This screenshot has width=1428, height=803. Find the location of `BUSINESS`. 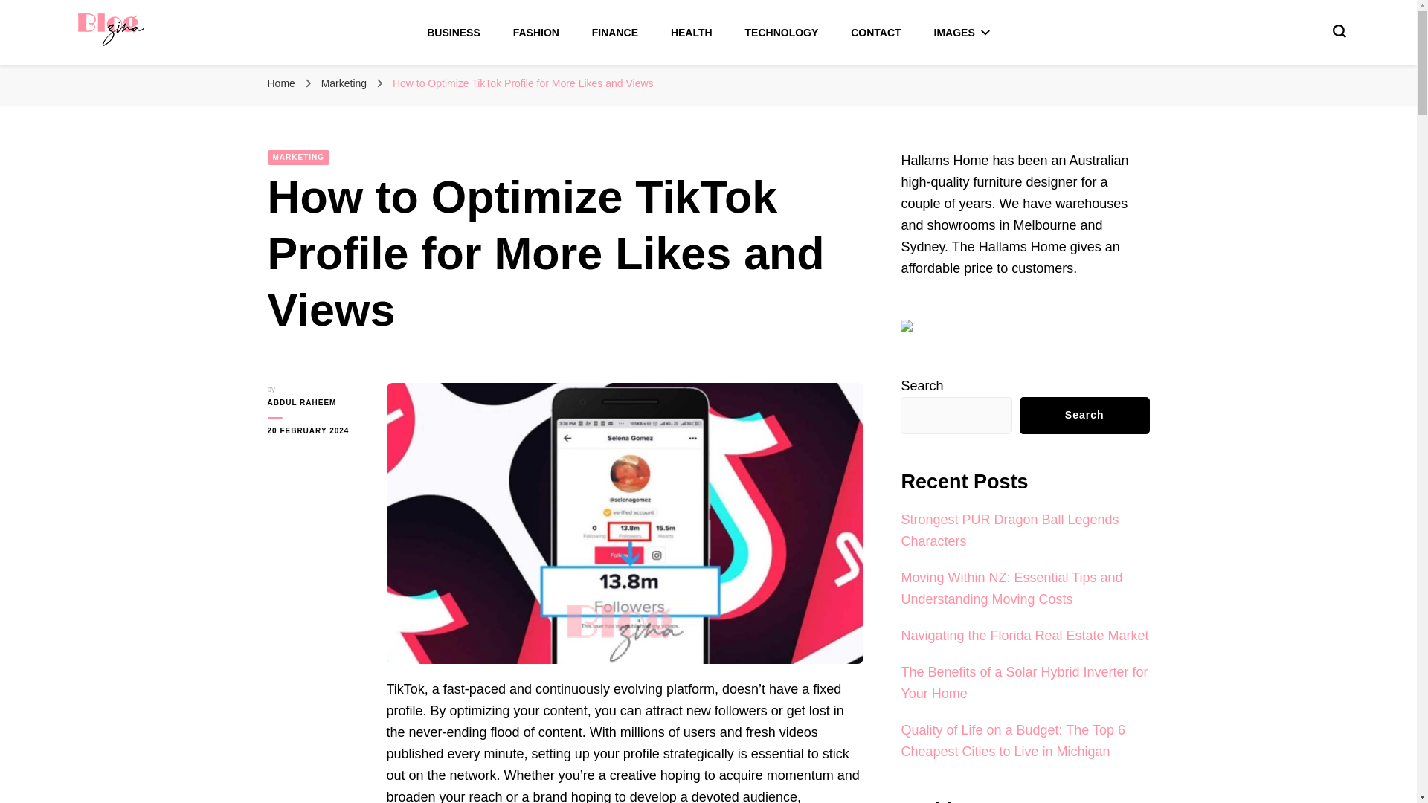

BUSINESS is located at coordinates (454, 32).